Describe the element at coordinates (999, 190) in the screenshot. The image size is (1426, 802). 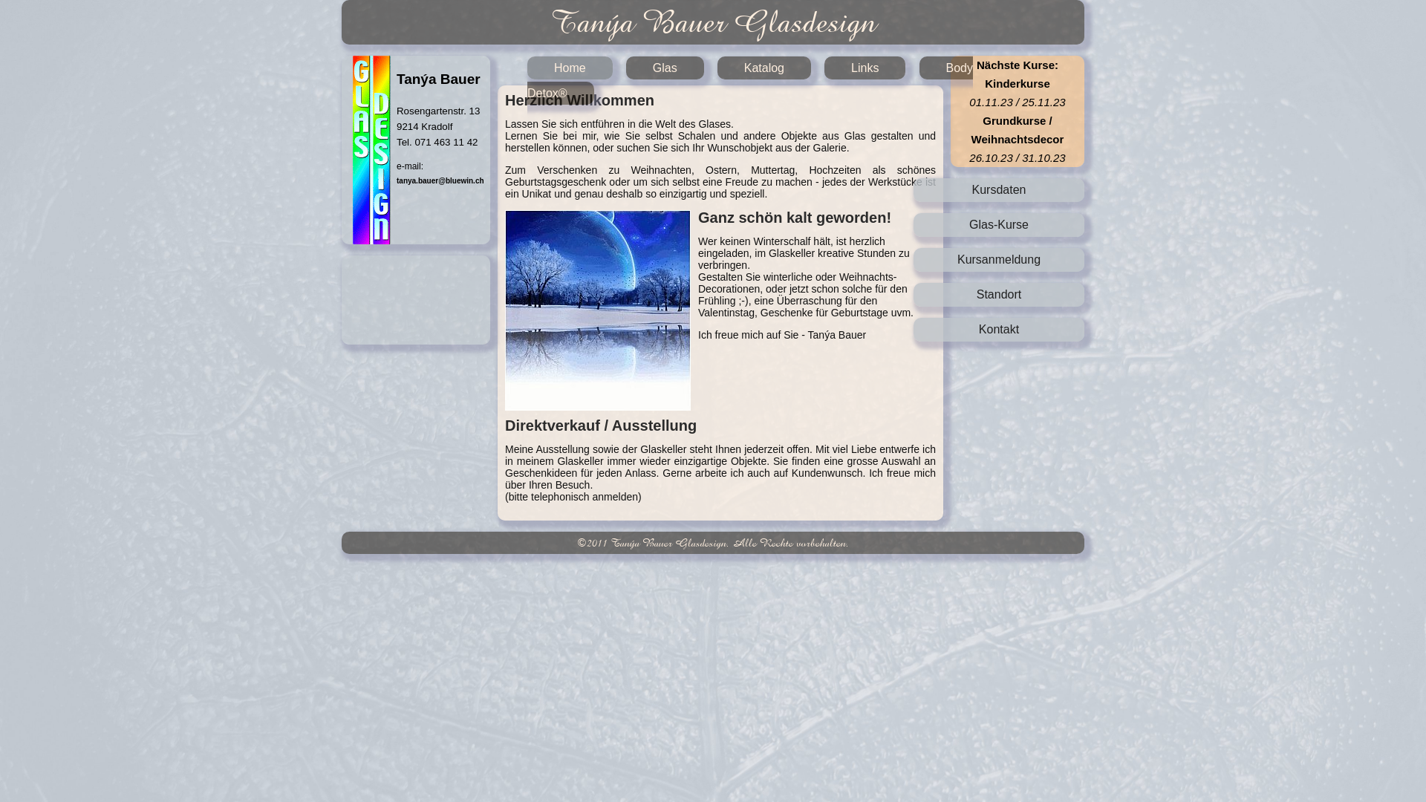
I see `Kursdaten` at that location.